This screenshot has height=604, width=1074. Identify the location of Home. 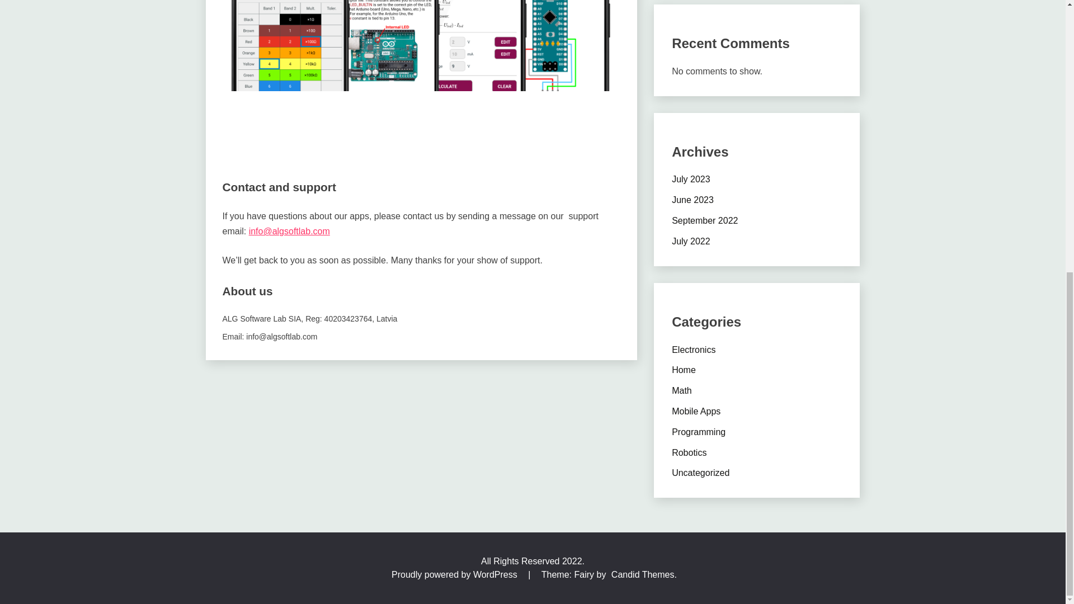
(684, 370).